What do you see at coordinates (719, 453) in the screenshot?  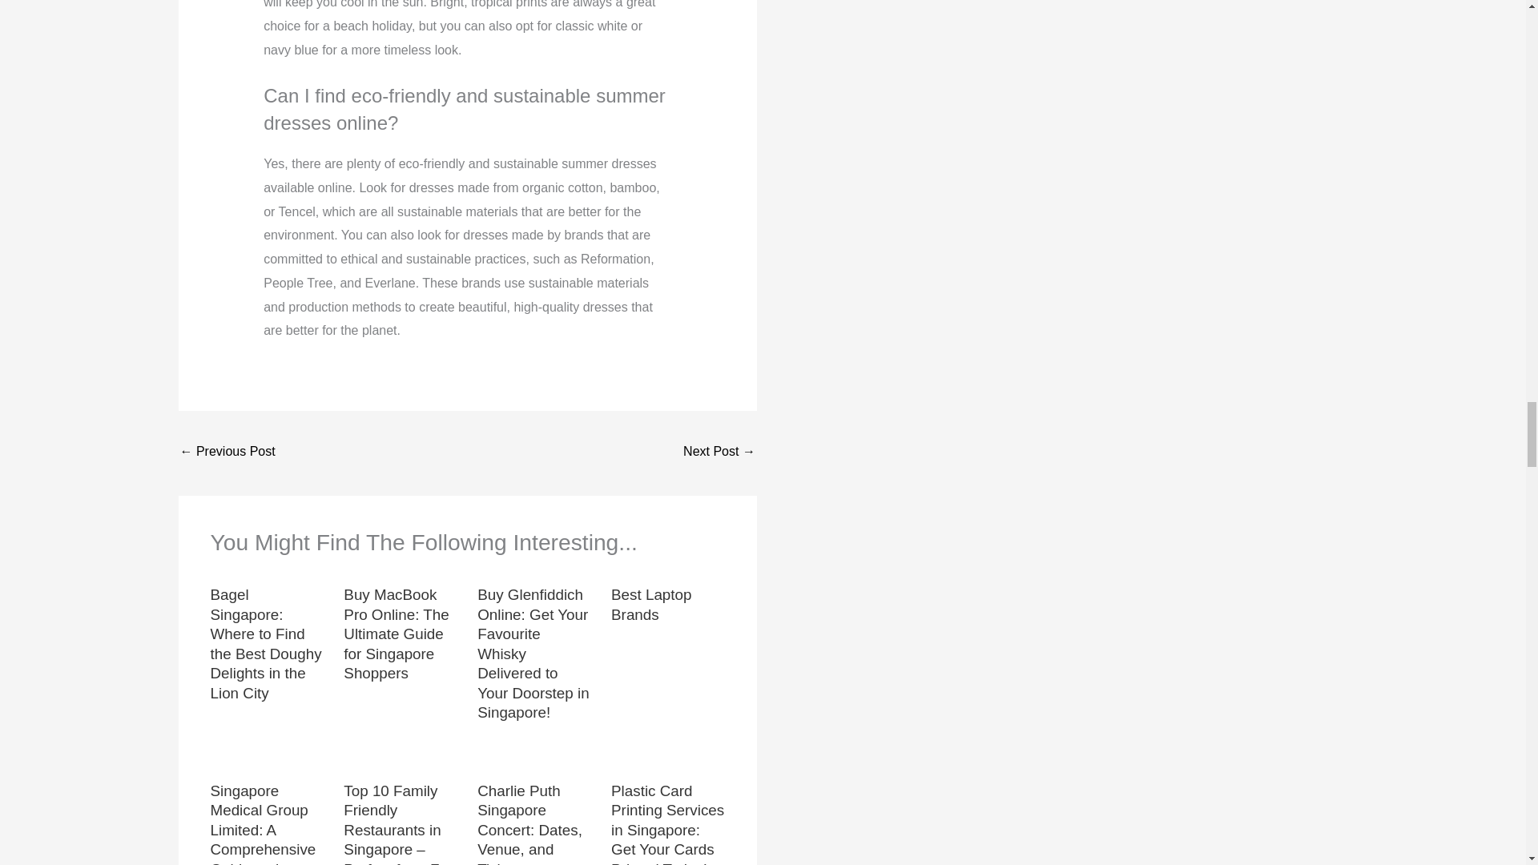 I see `Where to Buy Olivia Burton Watches in Singapore` at bounding box center [719, 453].